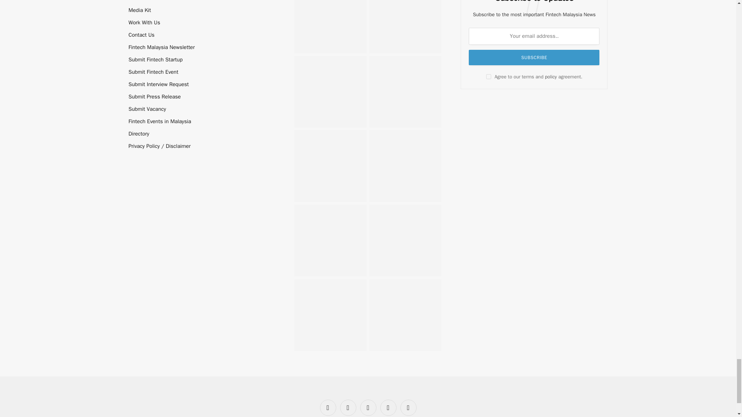 This screenshot has height=417, width=742. What do you see at coordinates (534, 57) in the screenshot?
I see `Subscribe` at bounding box center [534, 57].